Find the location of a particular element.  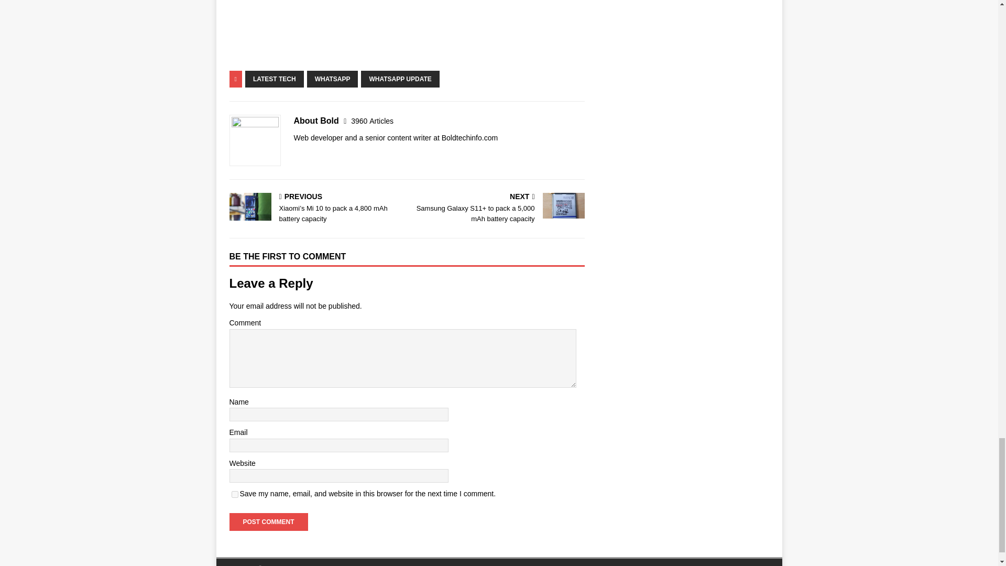

Post Comment is located at coordinates (268, 522).